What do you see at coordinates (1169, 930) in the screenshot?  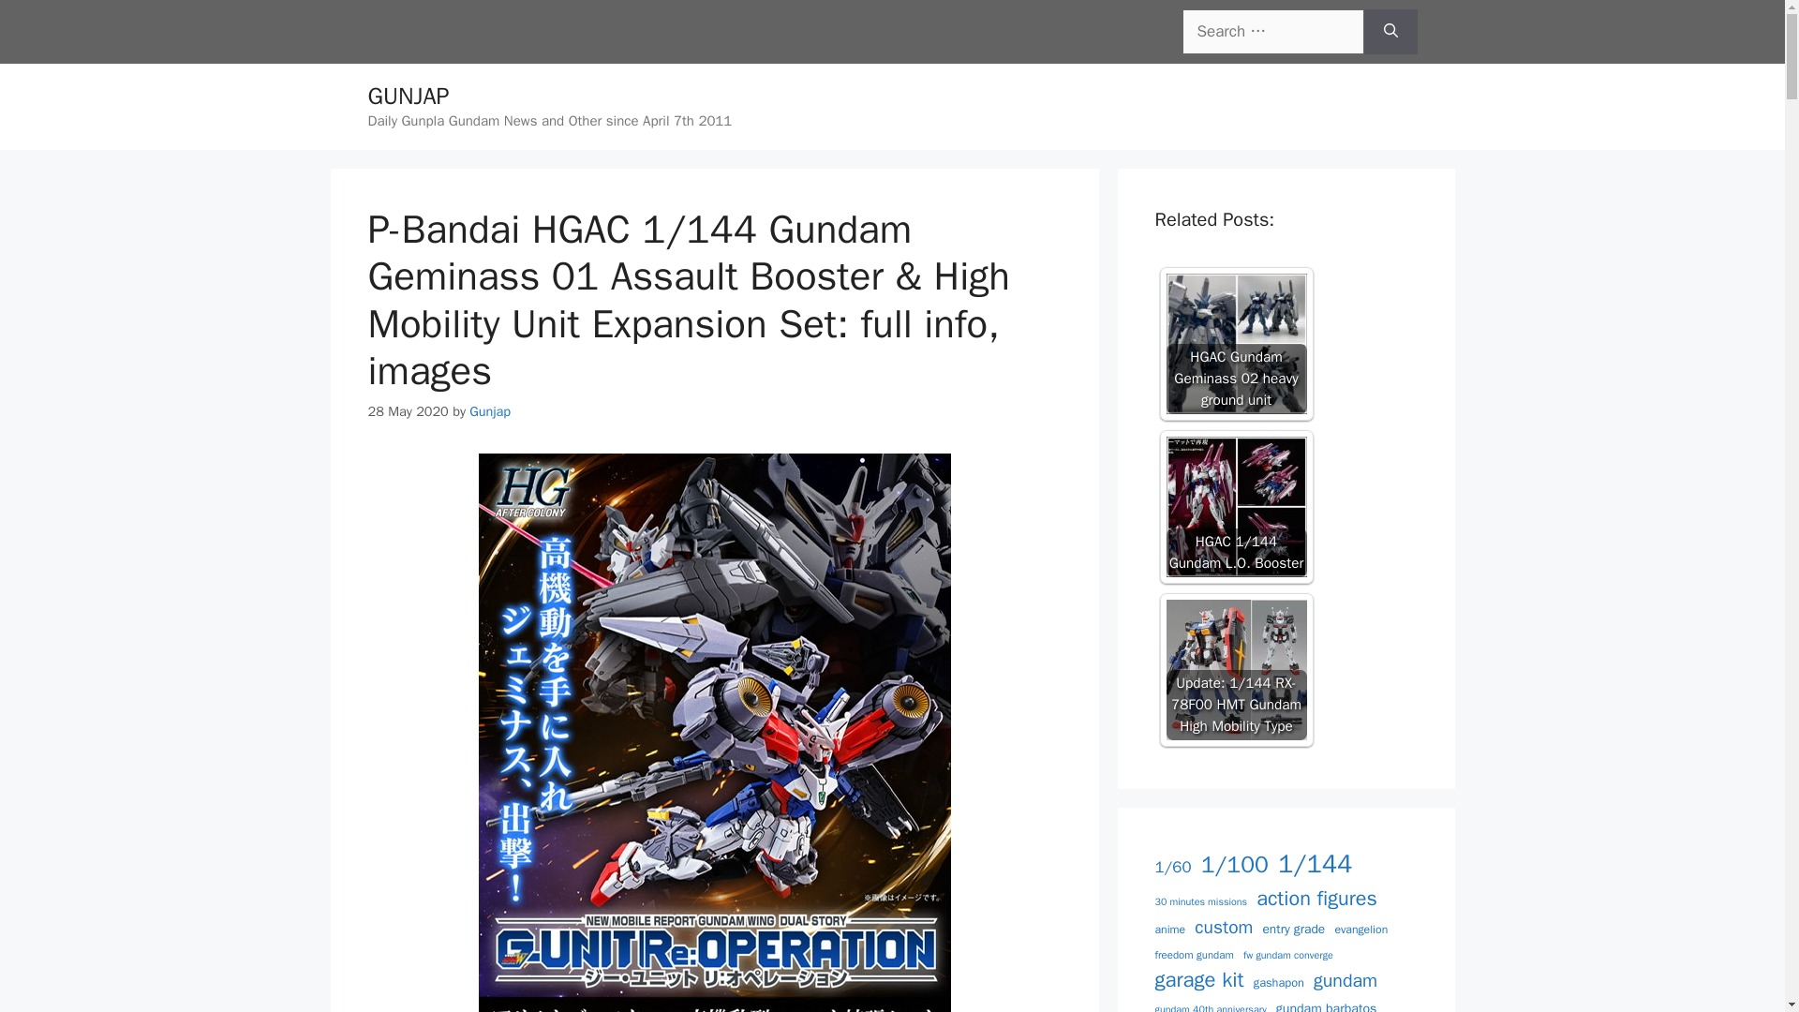 I see `anime` at bounding box center [1169, 930].